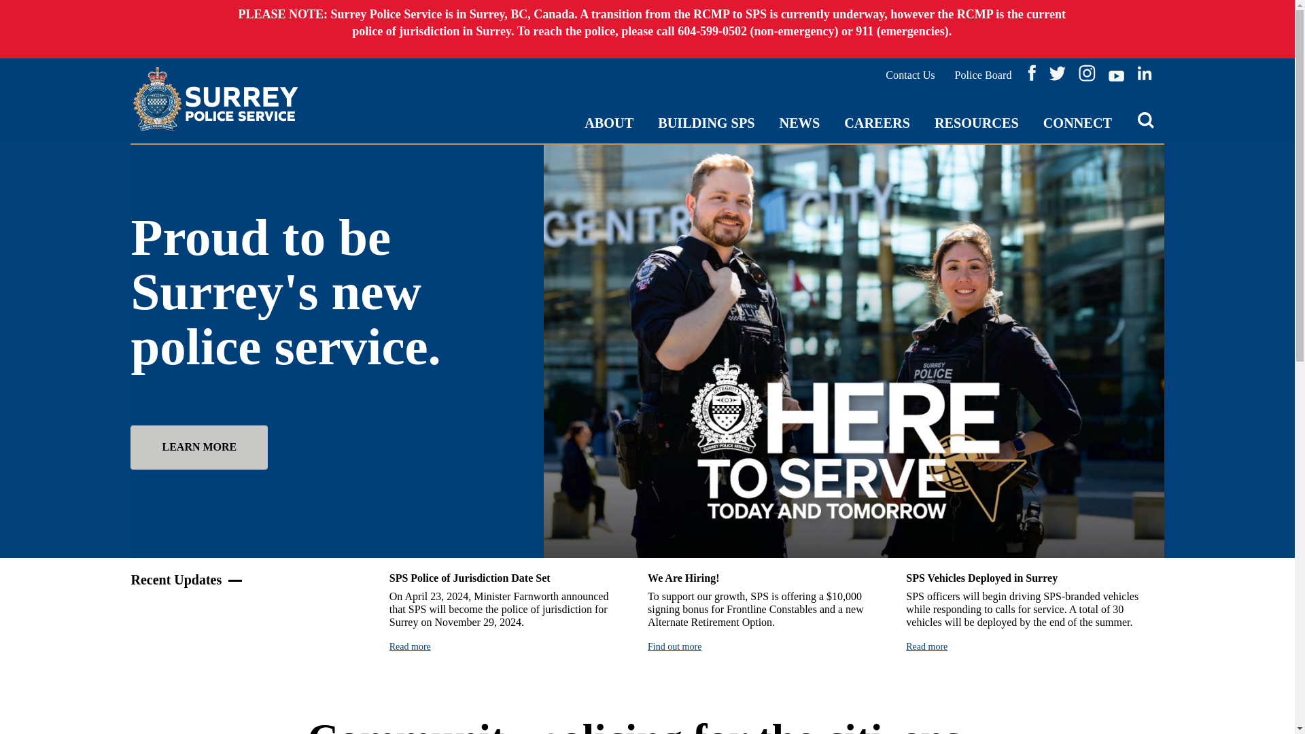 This screenshot has height=734, width=1305. I want to click on CAREERS, so click(877, 124).